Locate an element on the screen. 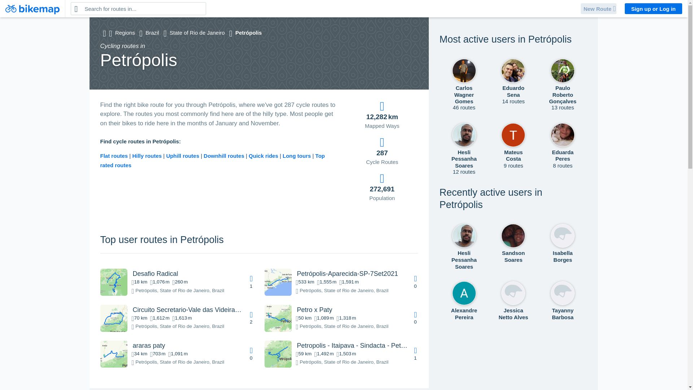  Quick rides is located at coordinates (264, 156).